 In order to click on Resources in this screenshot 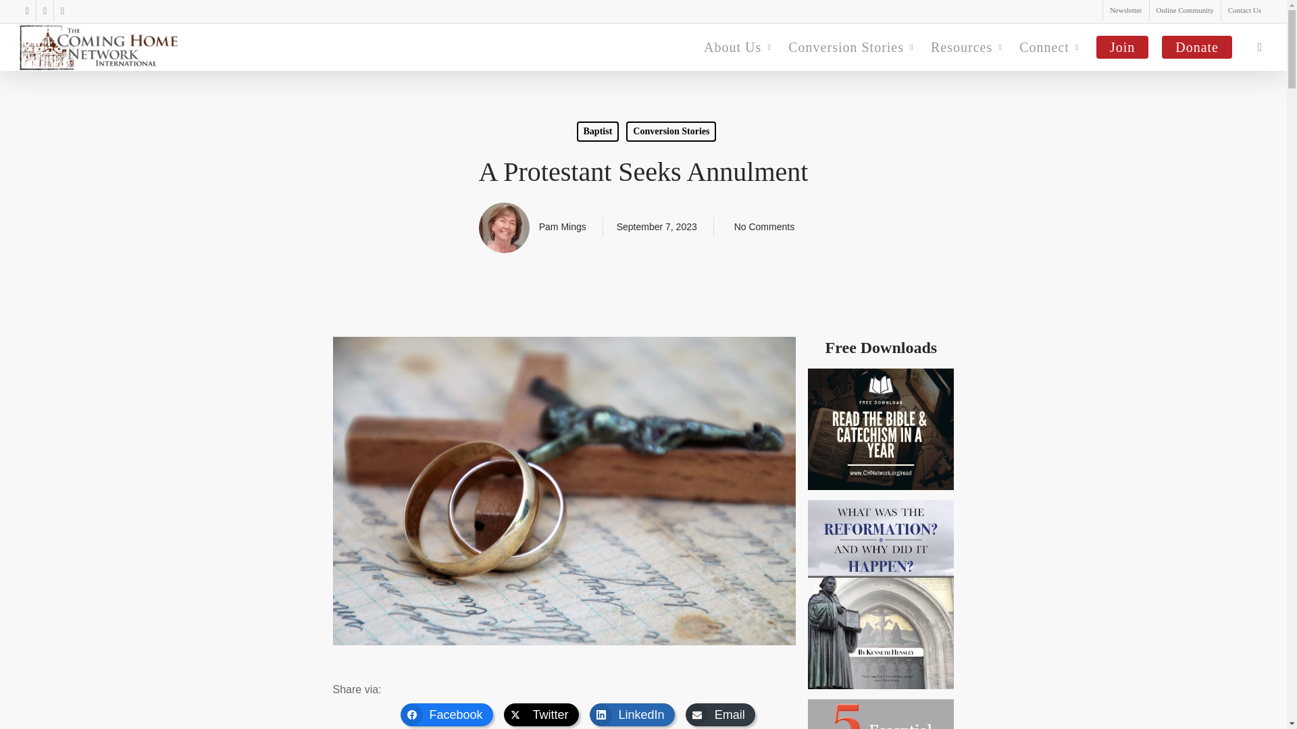, I will do `click(969, 47)`.